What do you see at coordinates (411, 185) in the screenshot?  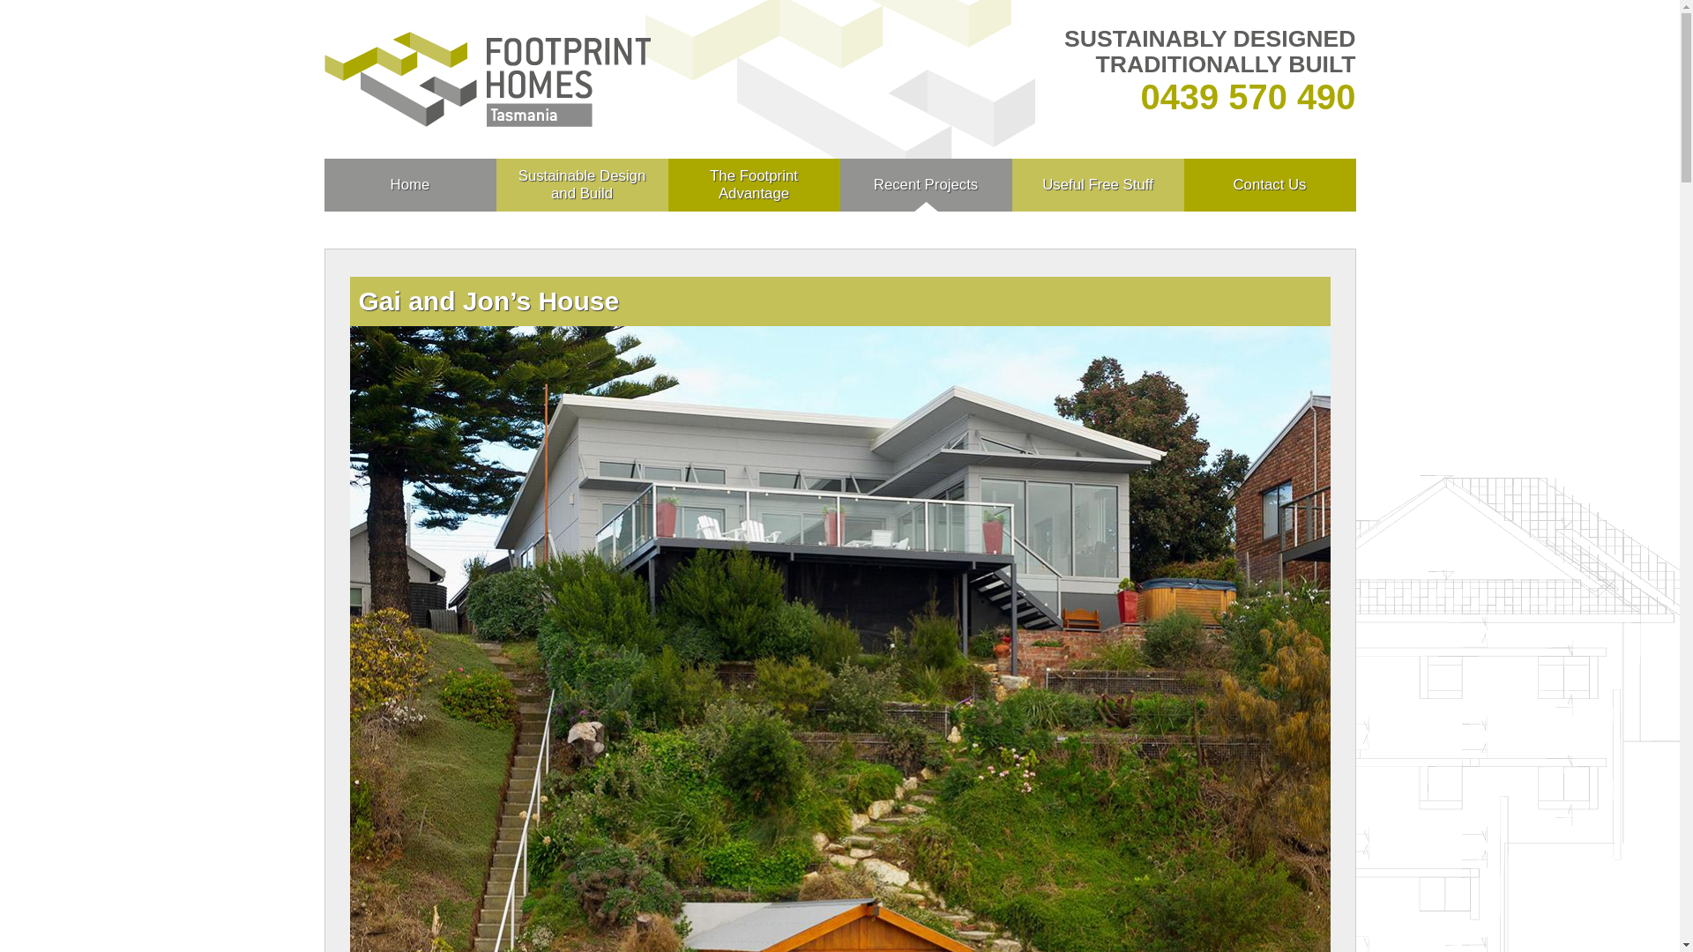 I see `Home` at bounding box center [411, 185].